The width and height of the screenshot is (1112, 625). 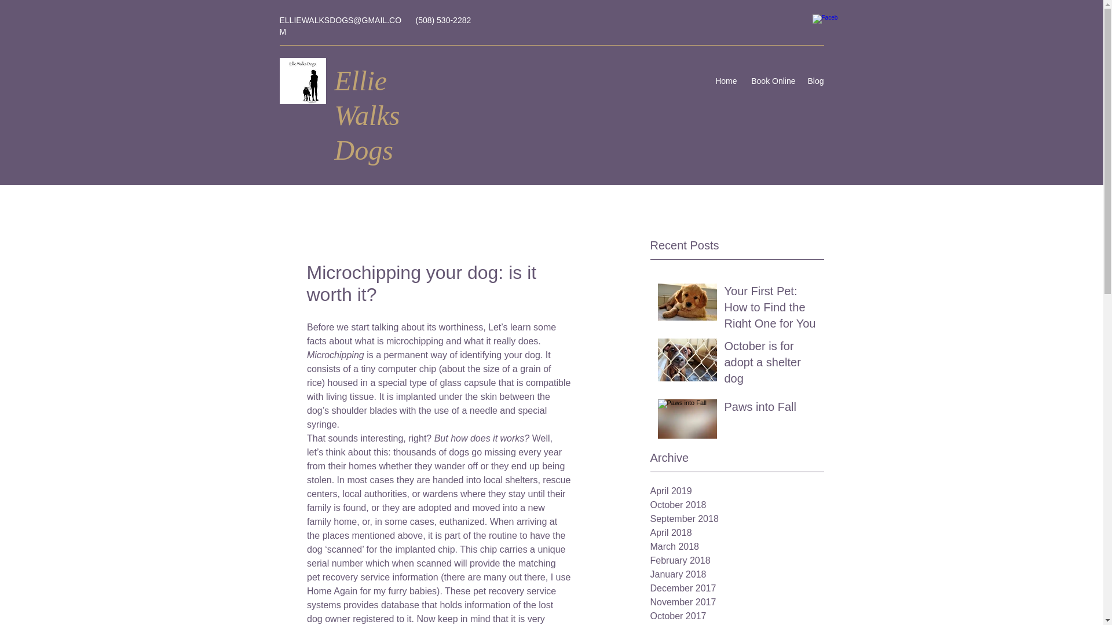 What do you see at coordinates (737, 505) in the screenshot?
I see `October 2018` at bounding box center [737, 505].